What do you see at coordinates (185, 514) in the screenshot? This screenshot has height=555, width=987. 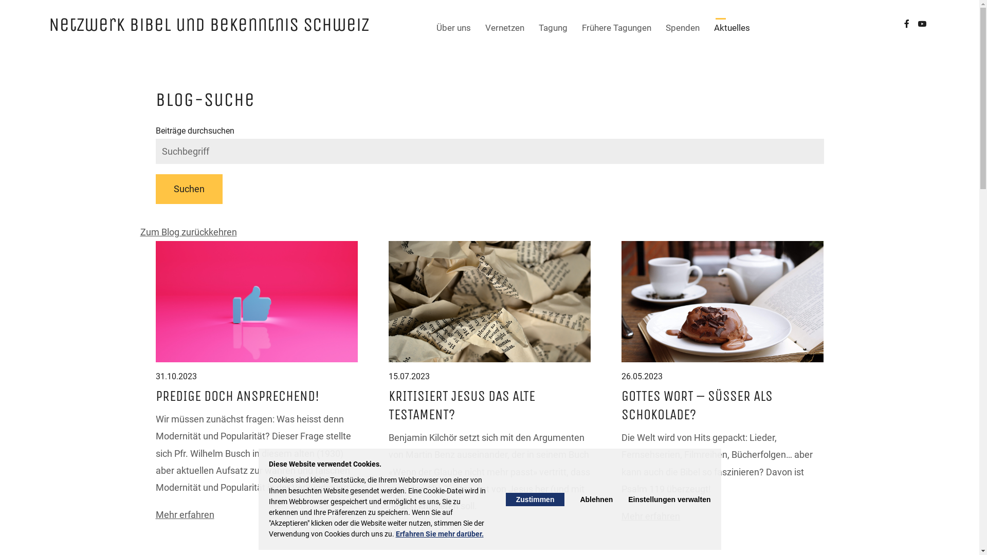 I see `Mehr erfahren` at bounding box center [185, 514].